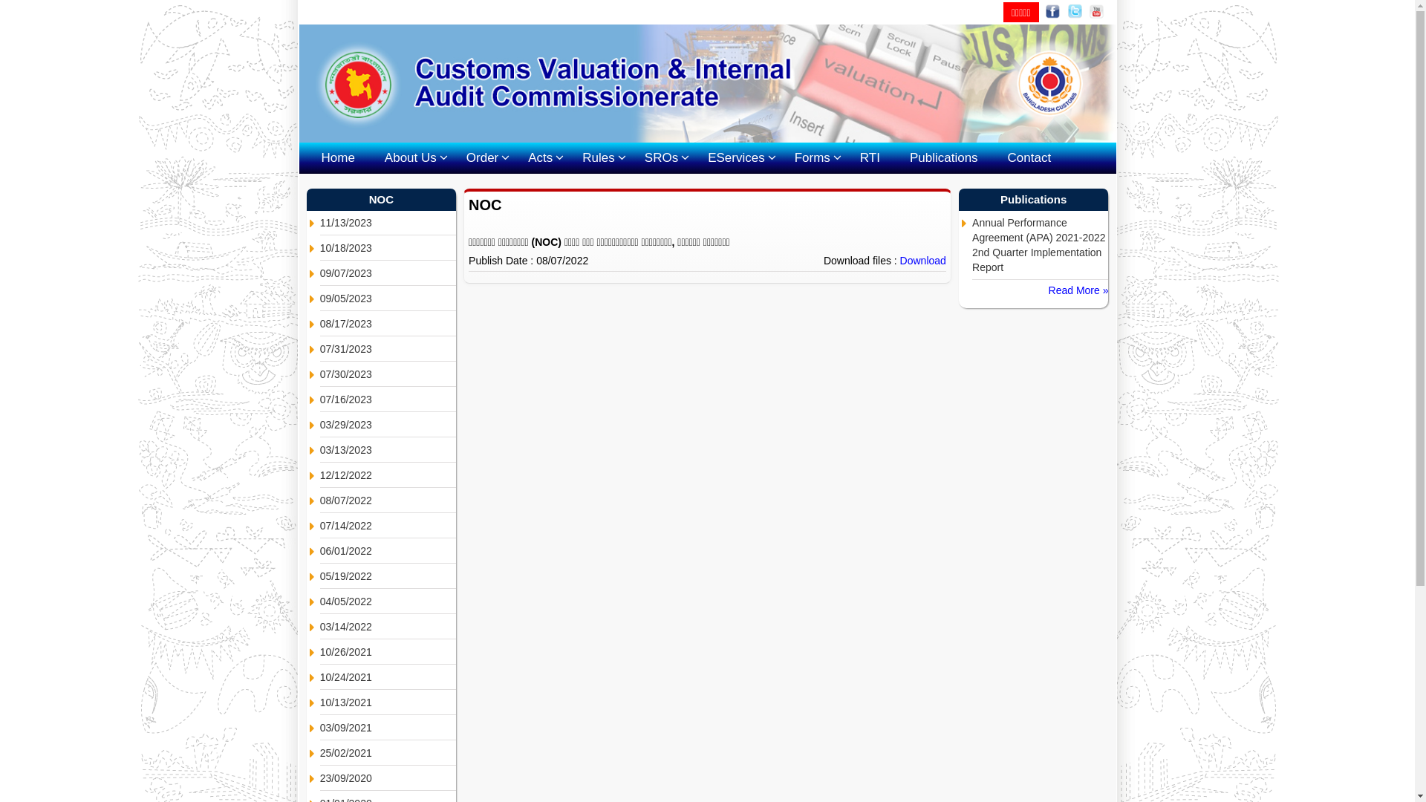 The height and width of the screenshot is (802, 1426). Describe the element at coordinates (944, 158) in the screenshot. I see `Publications` at that location.